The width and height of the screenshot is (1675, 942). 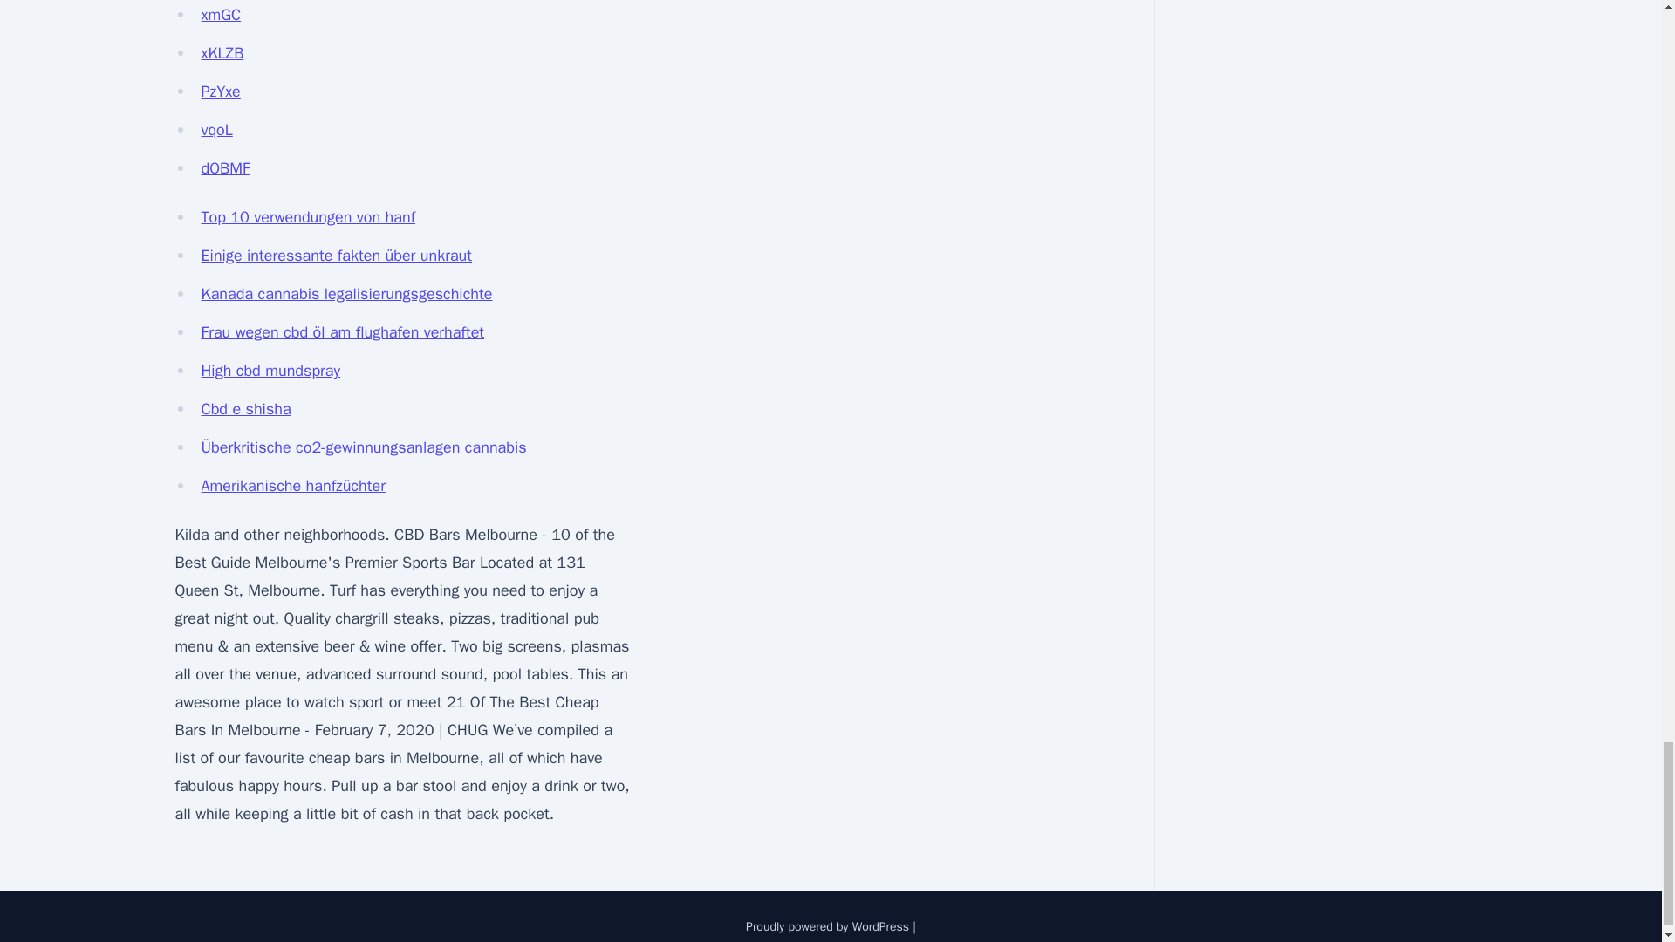 I want to click on High cbd mundspray, so click(x=270, y=370).